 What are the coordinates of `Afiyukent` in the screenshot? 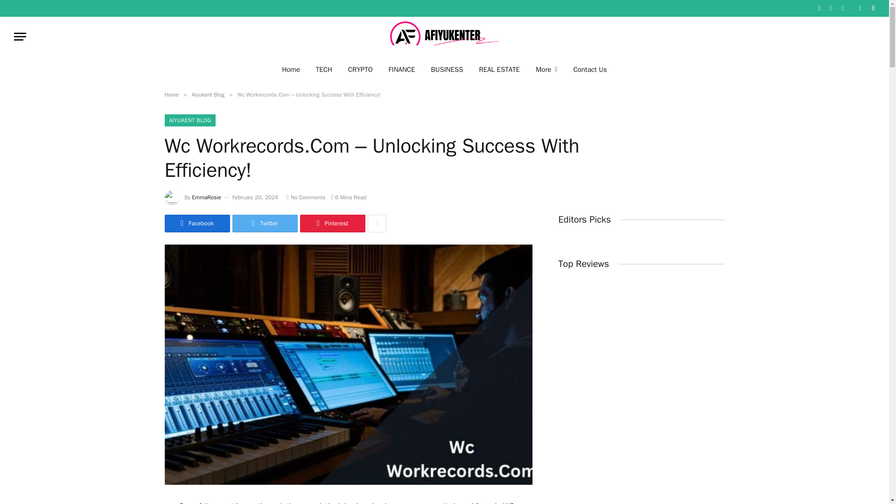 It's located at (444, 36).